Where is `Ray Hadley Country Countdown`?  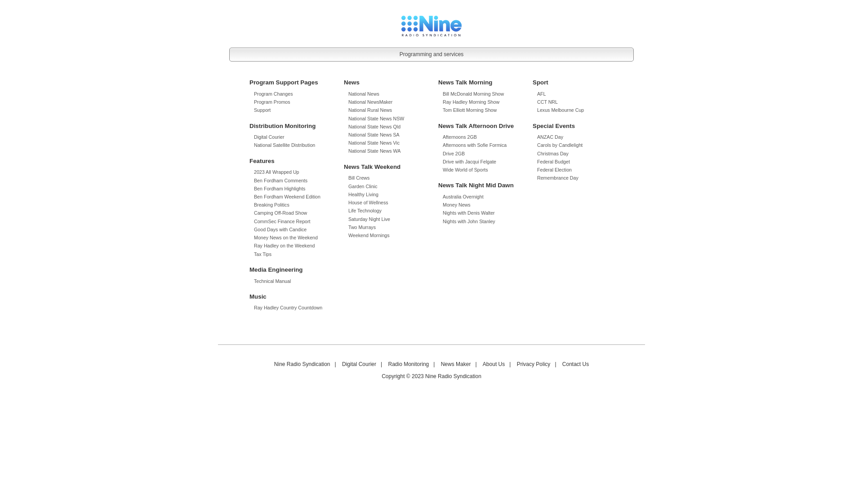
Ray Hadley Country Countdown is located at coordinates (288, 308).